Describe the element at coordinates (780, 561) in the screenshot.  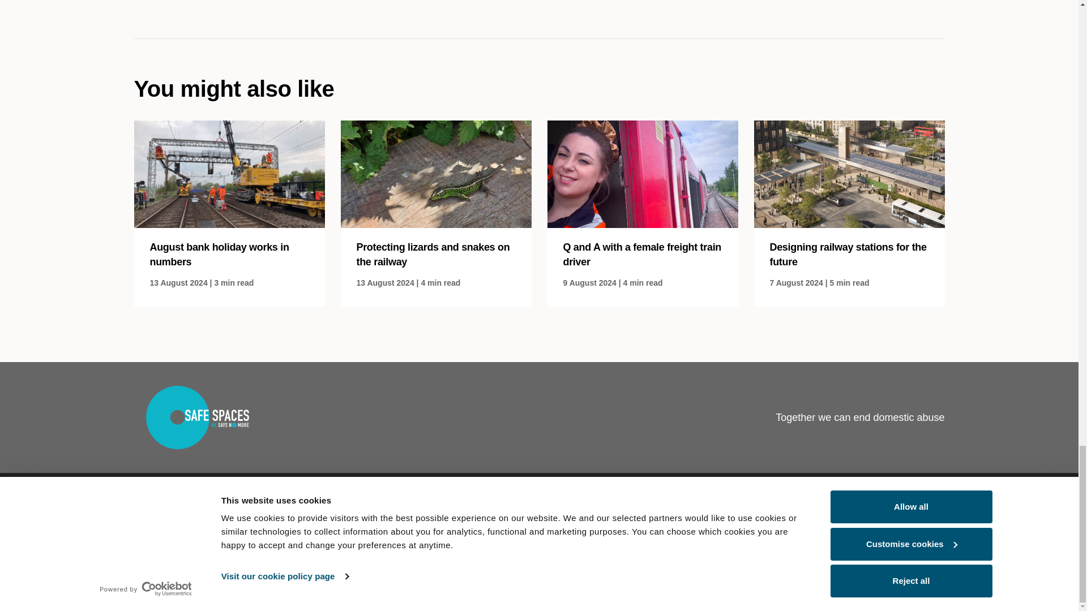
I see `Network Rail on Instagram` at that location.